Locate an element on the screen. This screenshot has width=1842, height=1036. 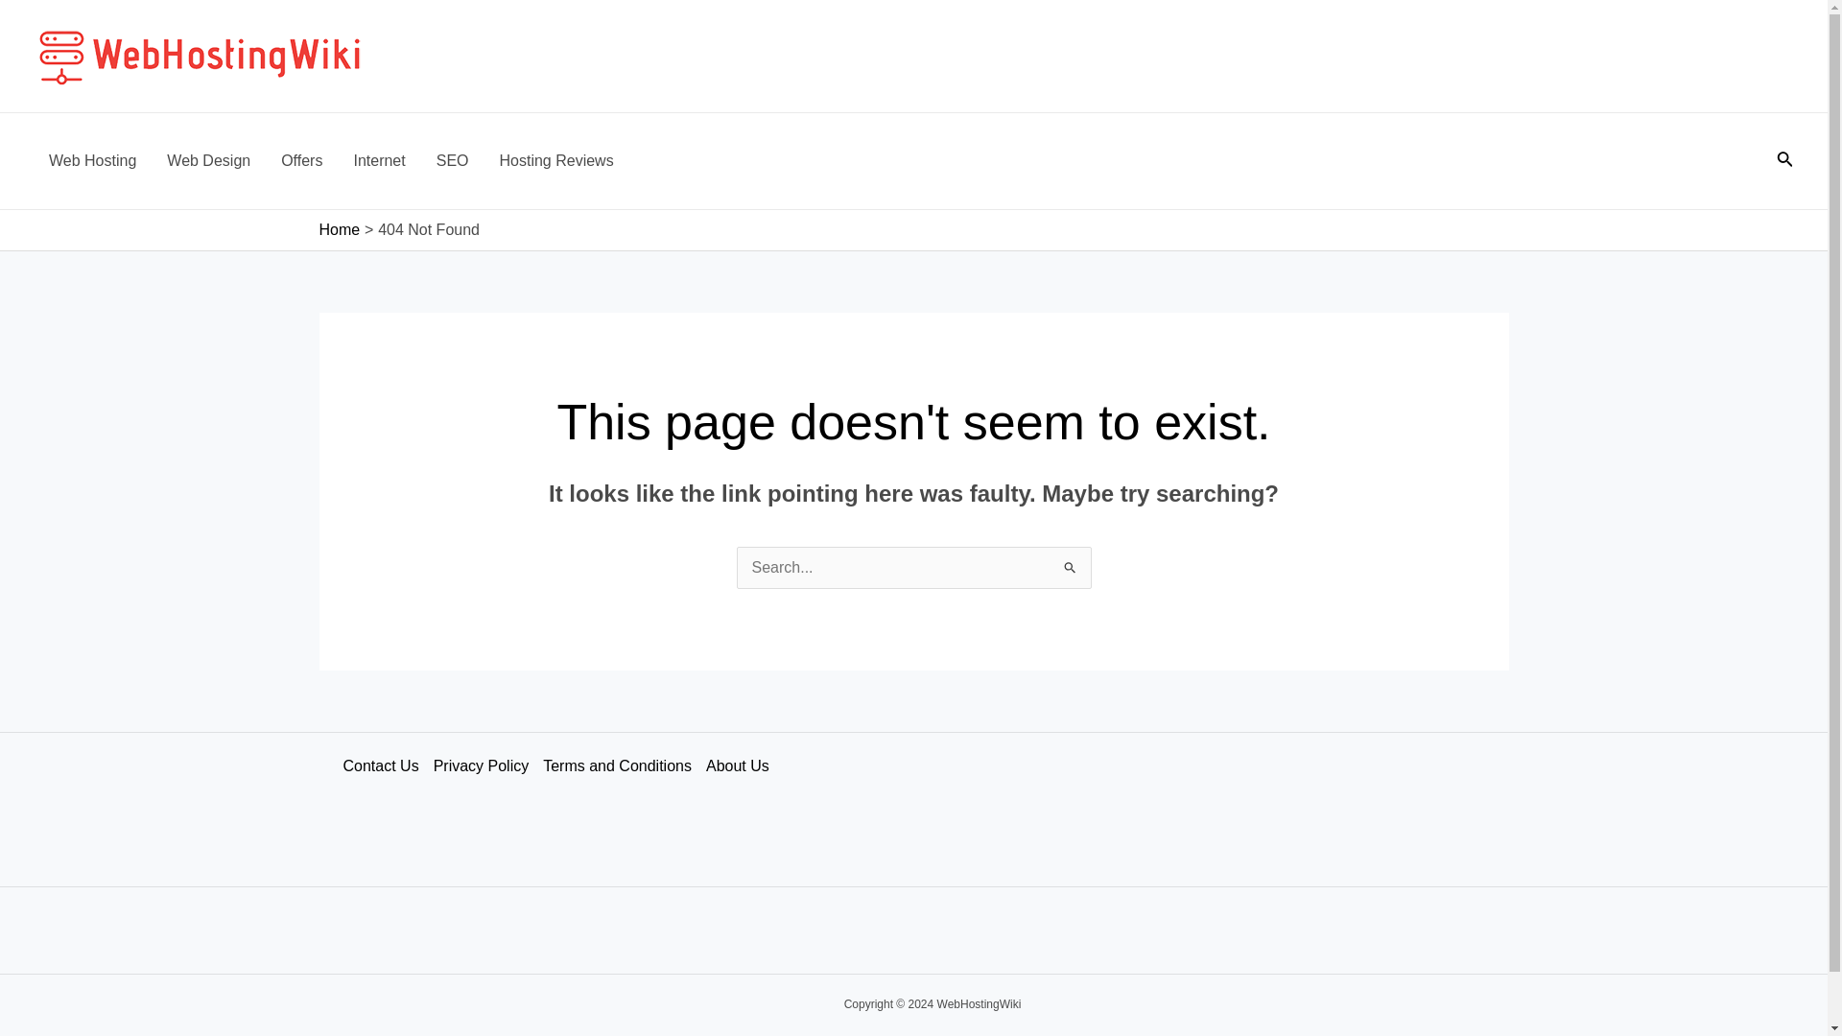
Web Hosting is located at coordinates (92, 161).